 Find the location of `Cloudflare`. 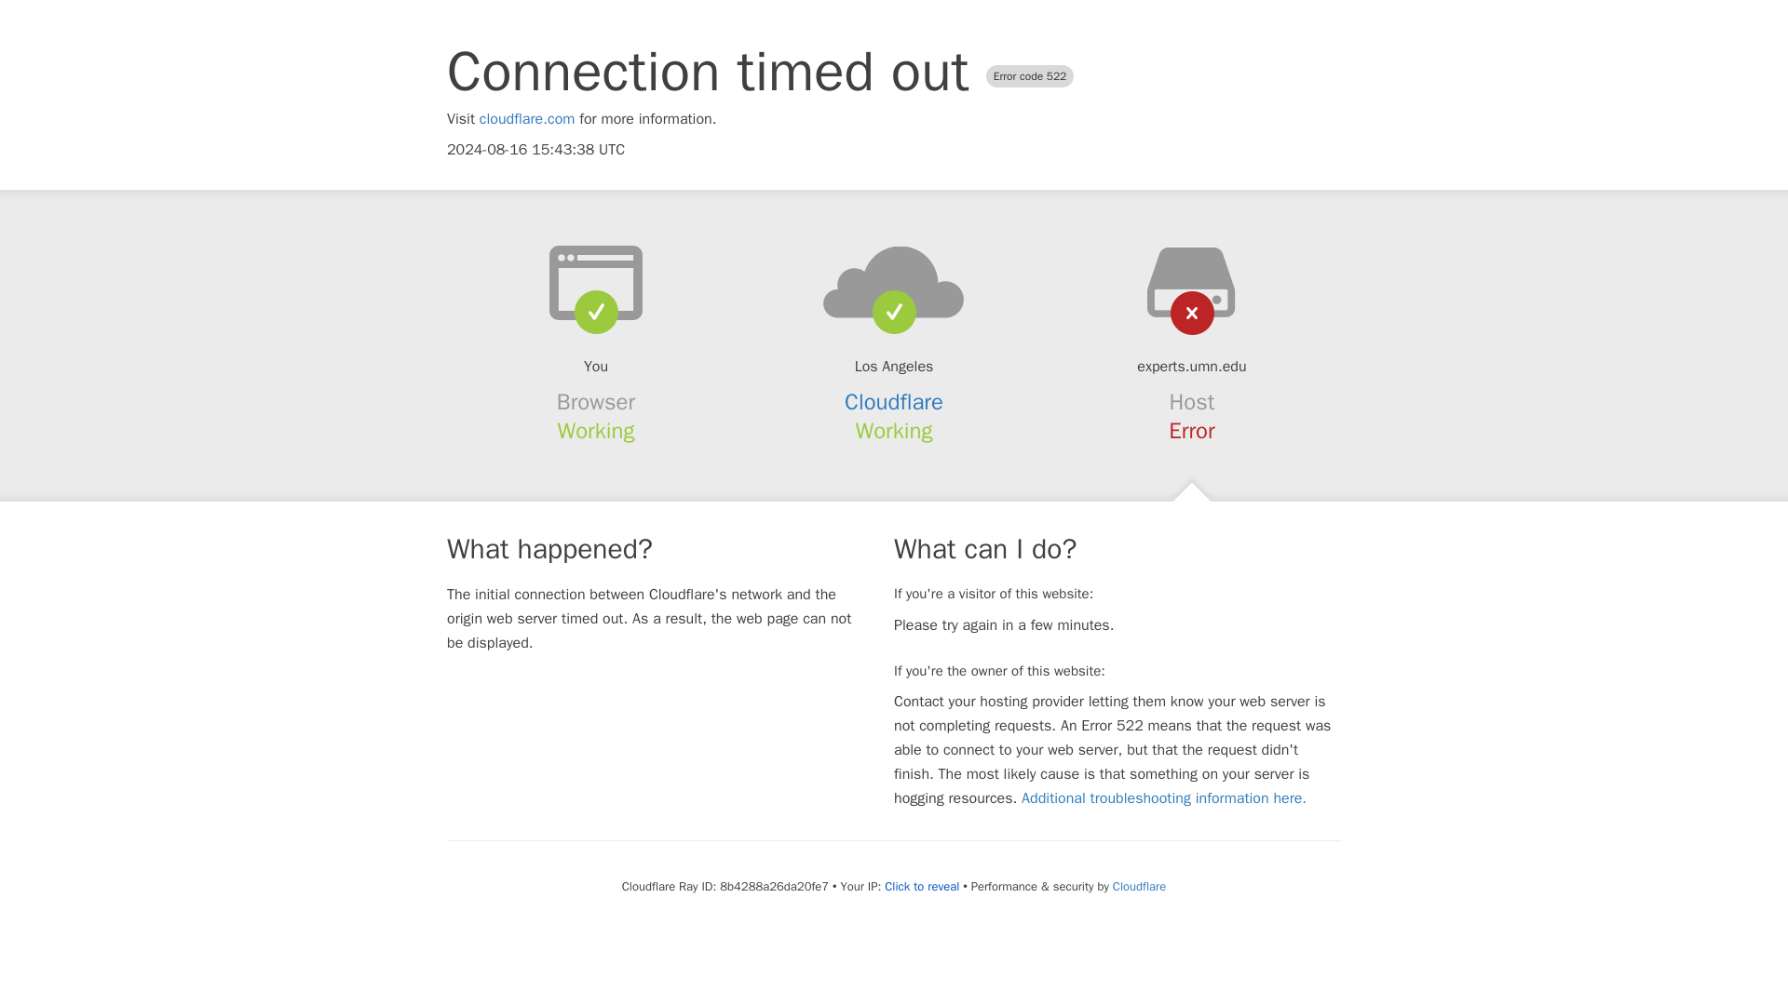

Cloudflare is located at coordinates (1138, 886).